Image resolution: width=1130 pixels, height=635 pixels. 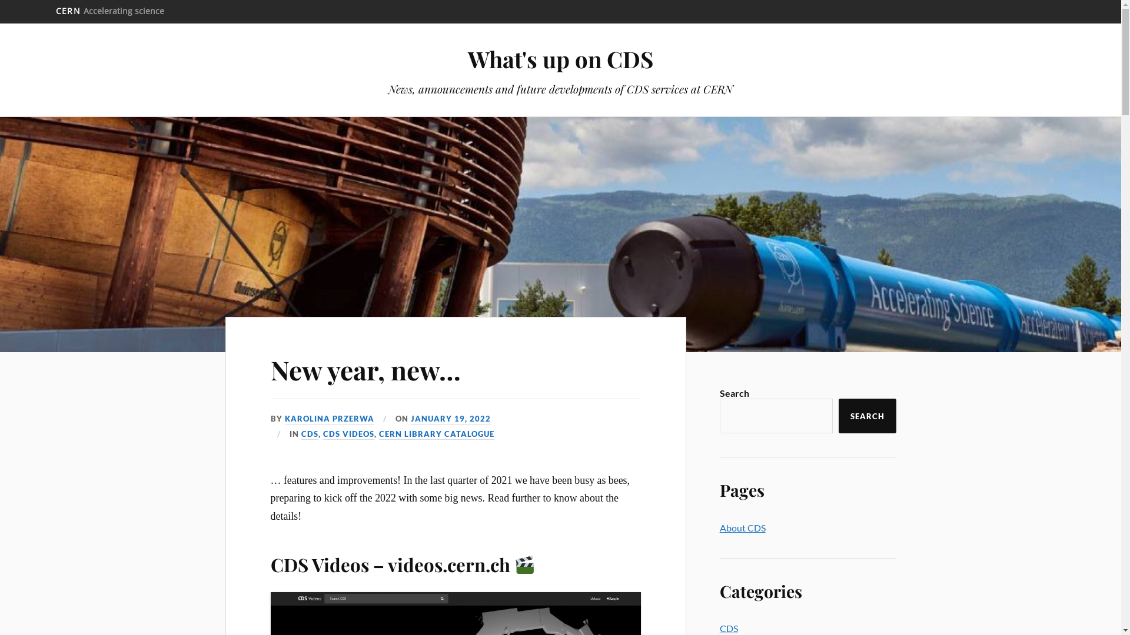 What do you see at coordinates (310, 434) in the screenshot?
I see `CDS` at bounding box center [310, 434].